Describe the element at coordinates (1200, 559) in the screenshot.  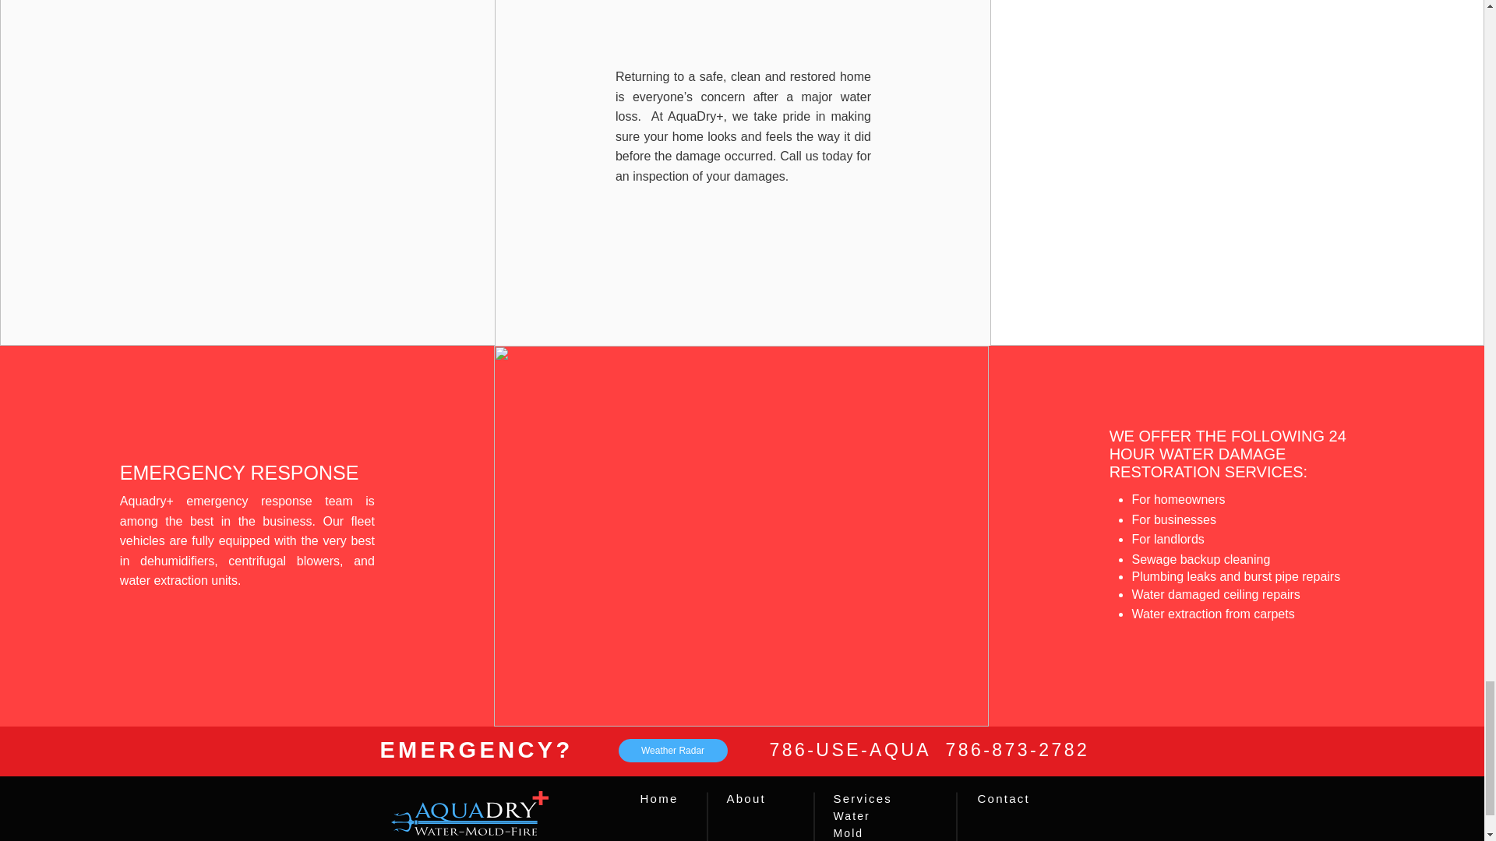
I see `Sewage backup cleaning` at that location.